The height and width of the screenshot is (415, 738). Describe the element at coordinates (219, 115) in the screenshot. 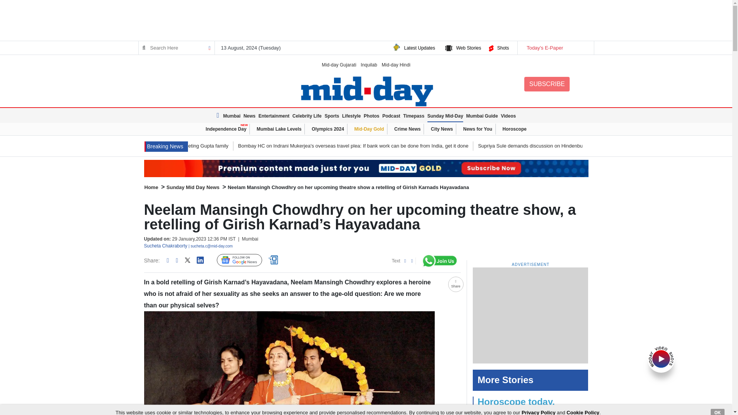

I see `Latest News` at that location.